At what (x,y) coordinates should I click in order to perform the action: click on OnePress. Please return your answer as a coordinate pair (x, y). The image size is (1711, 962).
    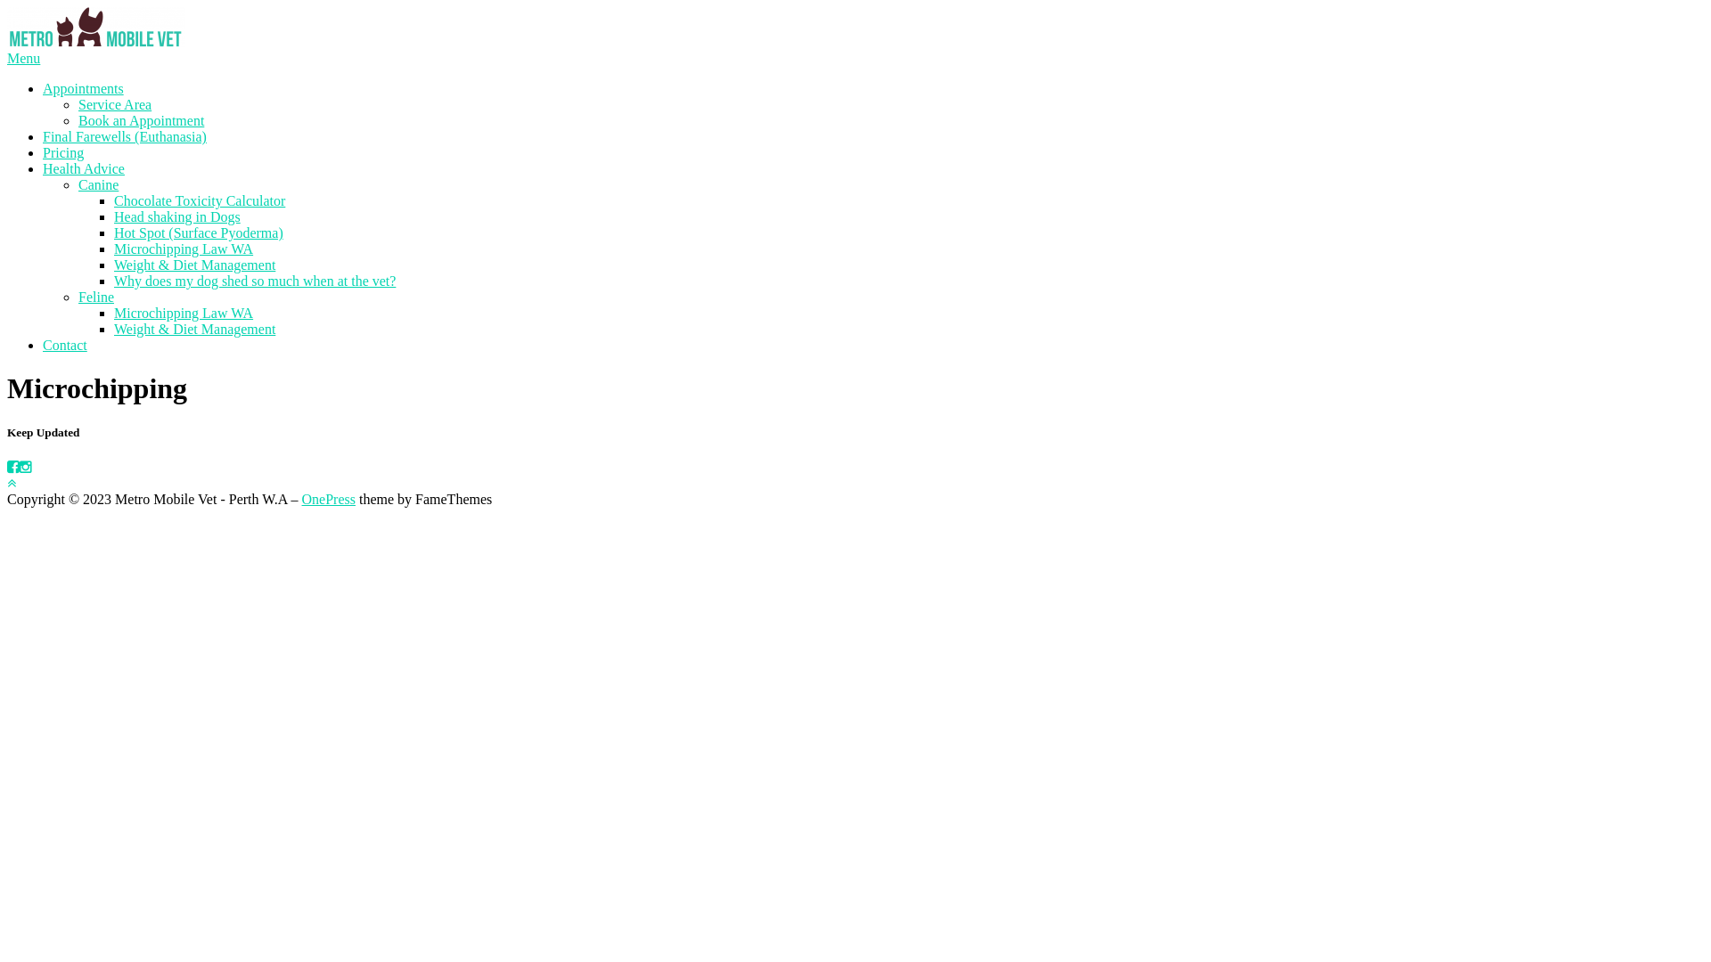
    Looking at the image, I should click on (329, 499).